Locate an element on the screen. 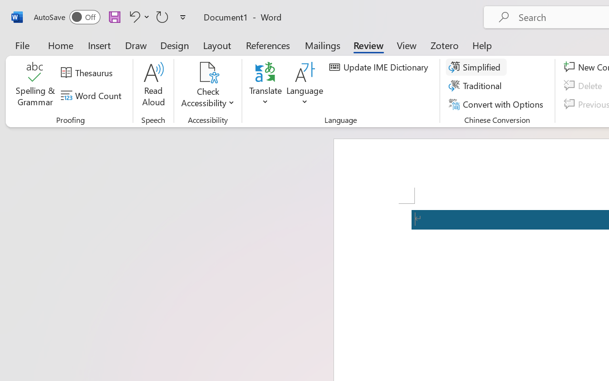 Image resolution: width=609 pixels, height=381 pixels. Undo Apply Quick Style Set is located at coordinates (138, 17).